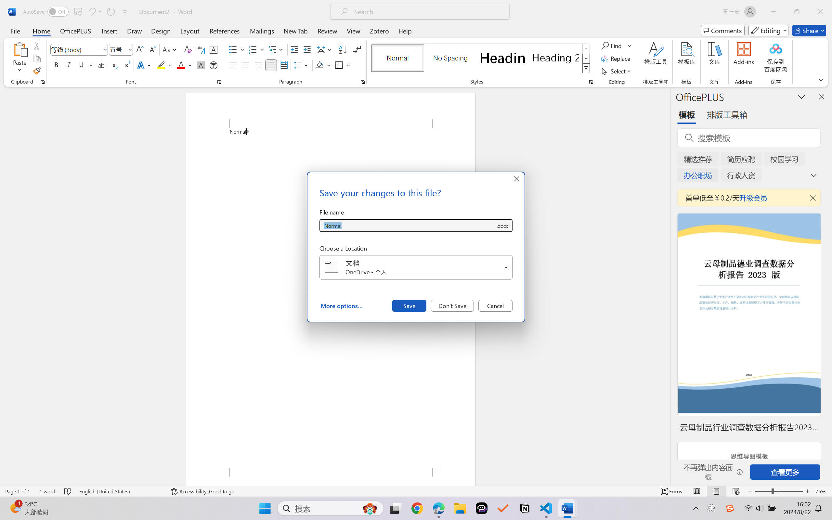  I want to click on Zotero, so click(379, 31).